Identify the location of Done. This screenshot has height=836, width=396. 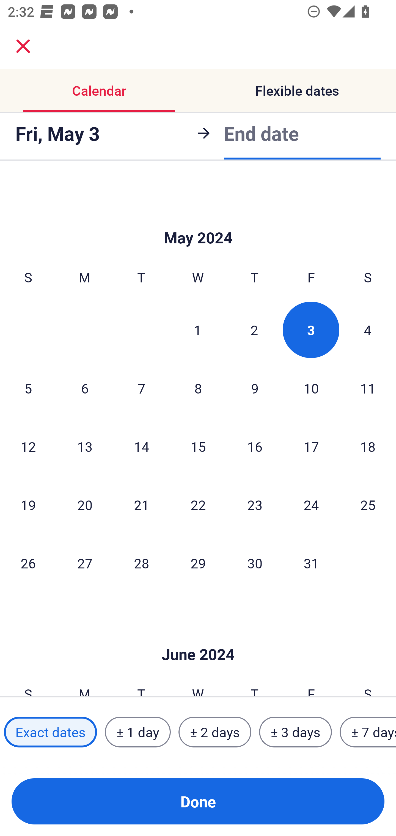
(198, 801).